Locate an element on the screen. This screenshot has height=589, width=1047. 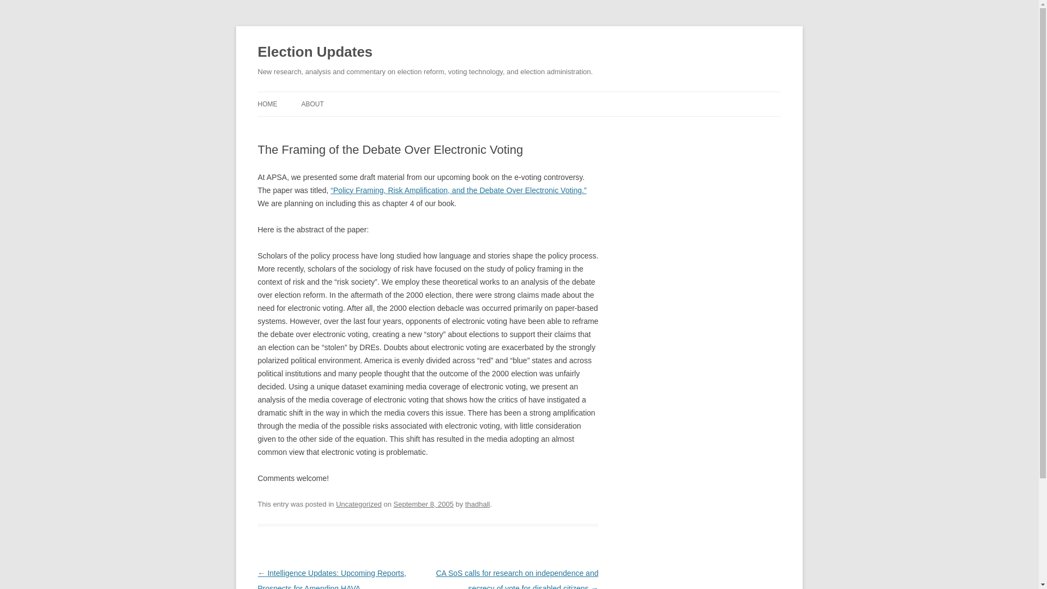
thadhall is located at coordinates (477, 504).